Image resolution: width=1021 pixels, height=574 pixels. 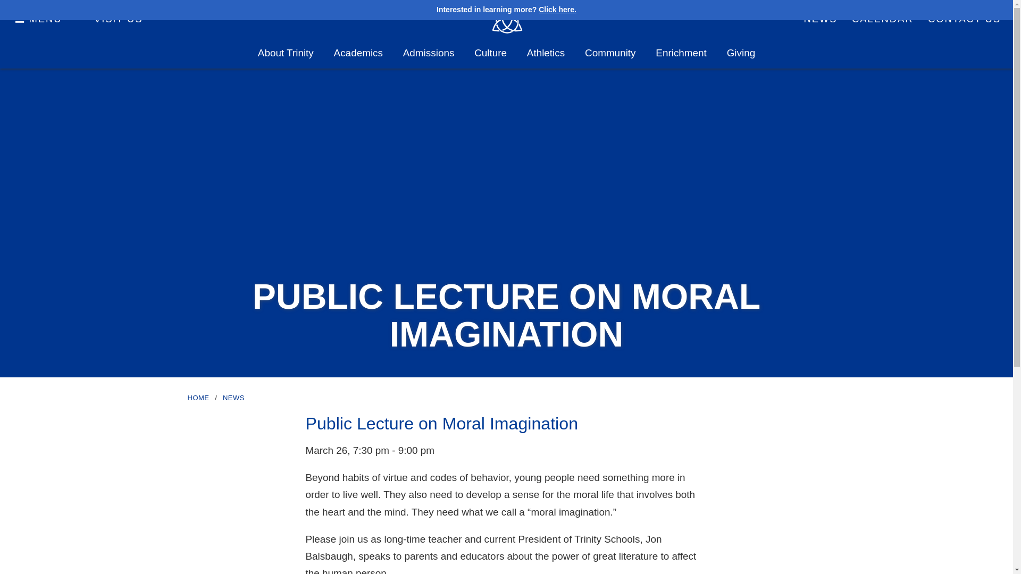 I want to click on CONTACT US, so click(x=965, y=19).